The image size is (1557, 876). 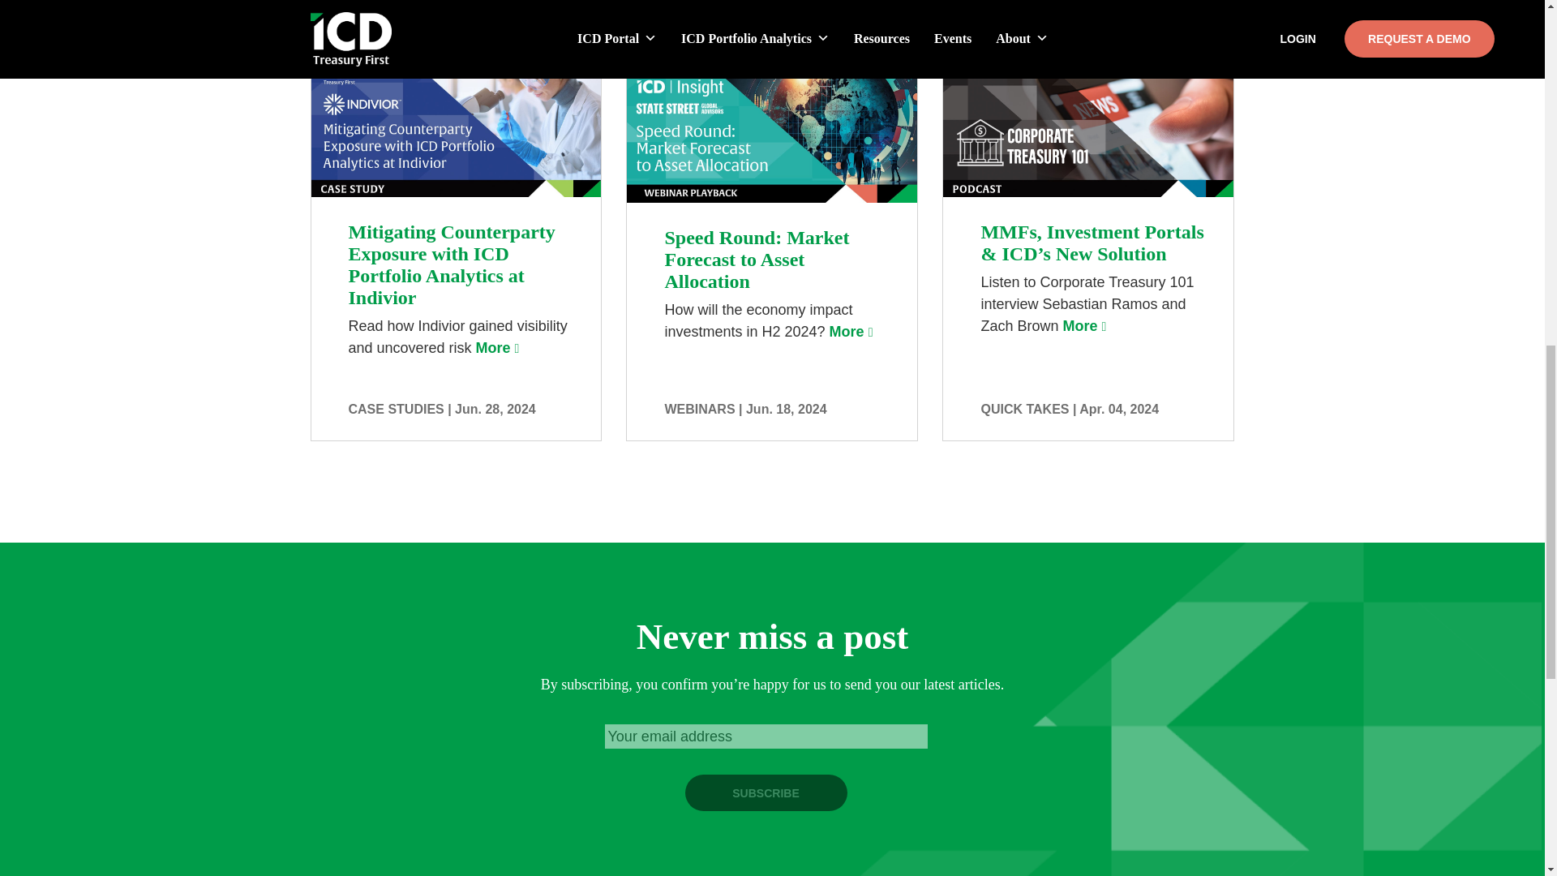 I want to click on CASE STUDIES, so click(x=396, y=409).